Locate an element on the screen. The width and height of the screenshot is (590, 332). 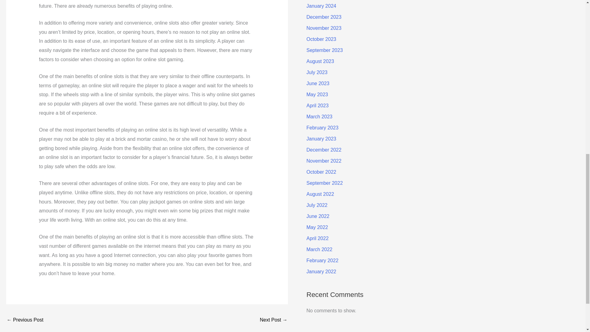
April 2023 is located at coordinates (317, 105).